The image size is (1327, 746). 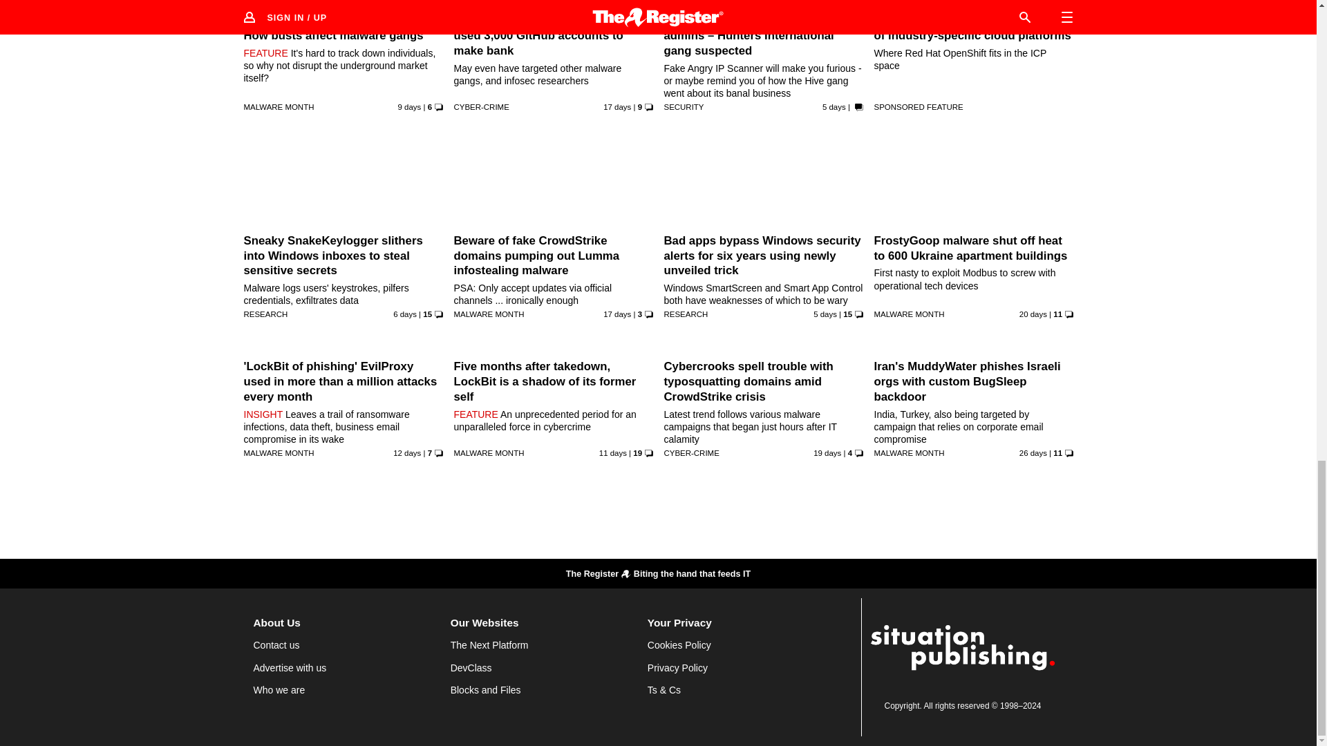 What do you see at coordinates (617, 106) in the screenshot?
I see `26 Jul 2024 1:34` at bounding box center [617, 106].